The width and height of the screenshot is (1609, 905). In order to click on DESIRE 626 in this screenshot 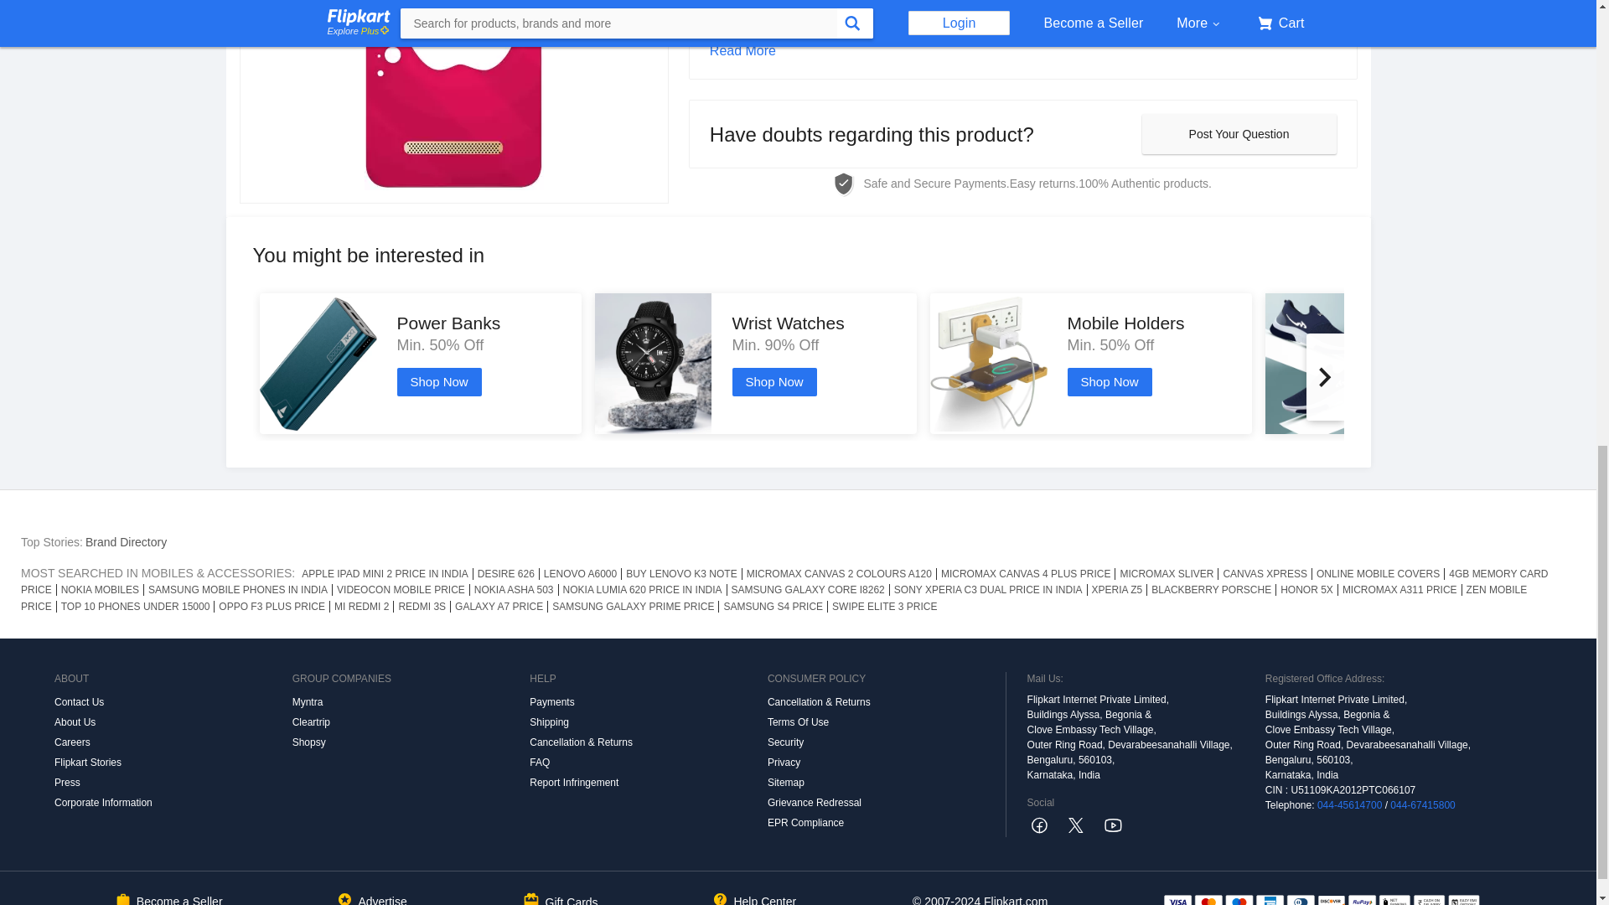, I will do `click(506, 574)`.